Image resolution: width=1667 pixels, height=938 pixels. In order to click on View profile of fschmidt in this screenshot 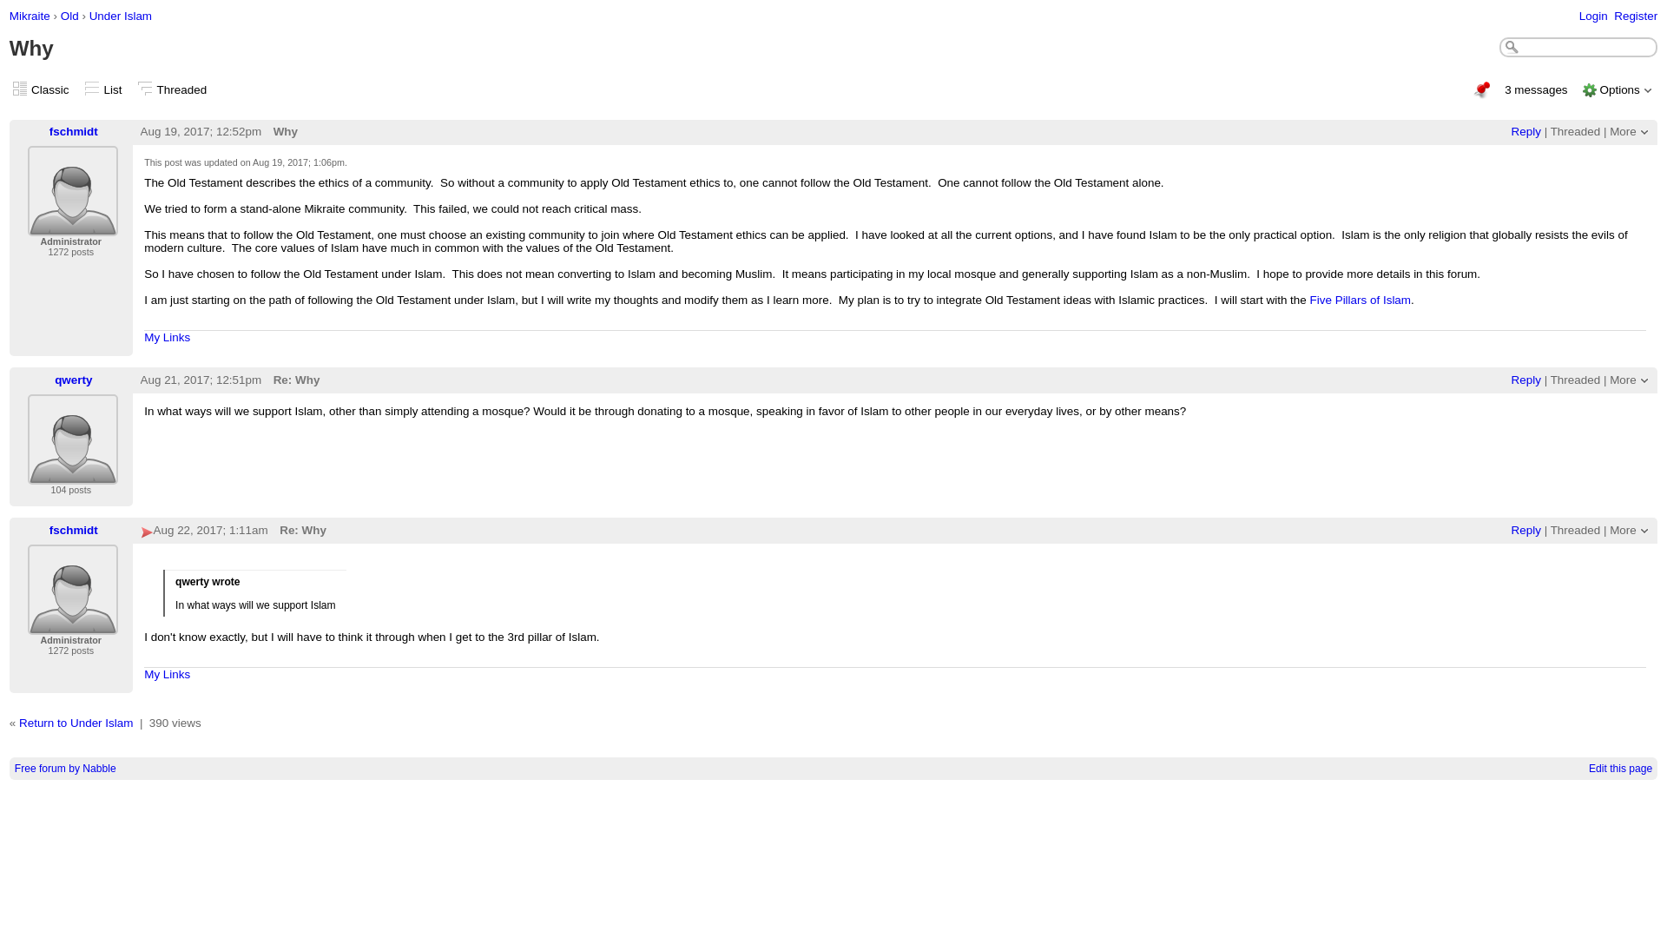, I will do `click(73, 224)`.